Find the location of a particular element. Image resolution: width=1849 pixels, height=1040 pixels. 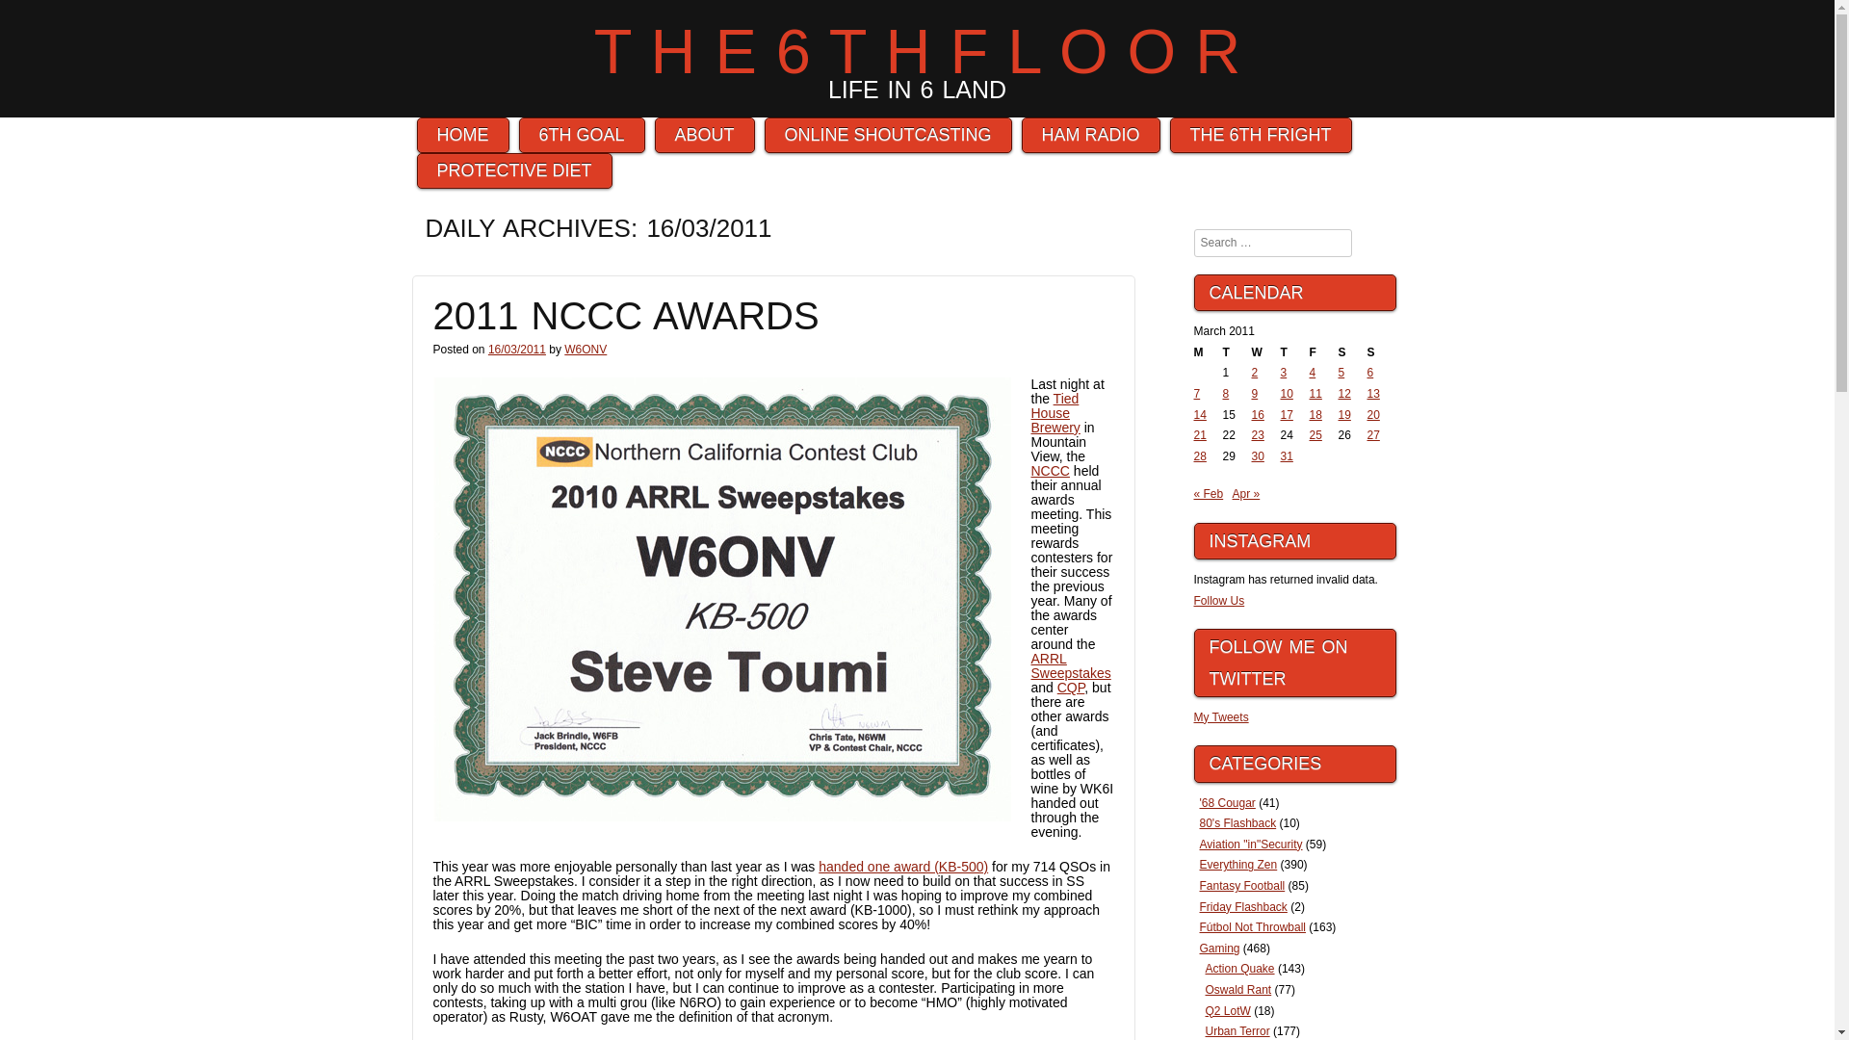

Tuesday is located at coordinates (1237, 353).